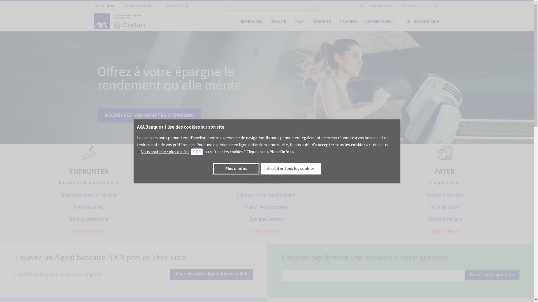  What do you see at coordinates (236, 169) in the screenshot?
I see `Plus d'infos` at bounding box center [236, 169].